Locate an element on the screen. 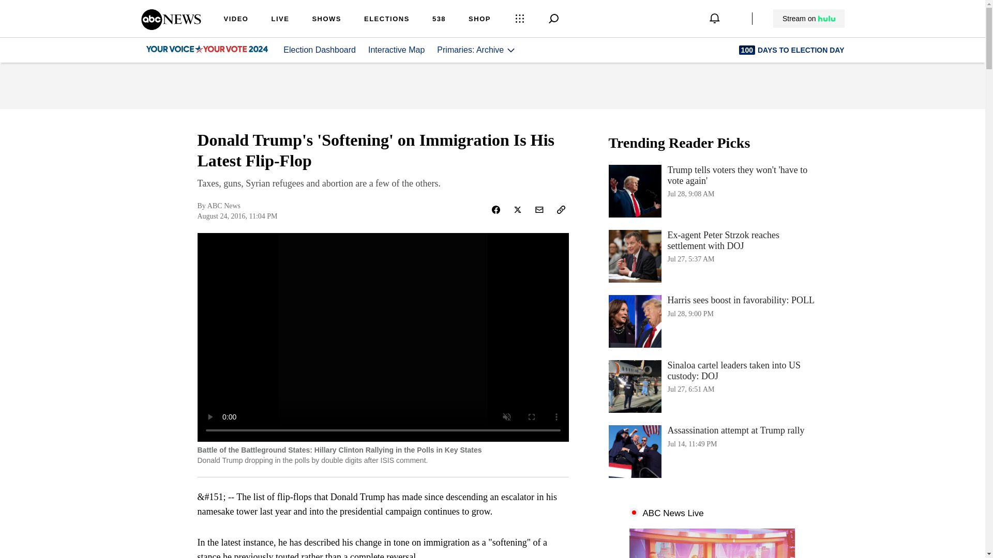 The image size is (993, 558). SHOP is located at coordinates (479, 20).